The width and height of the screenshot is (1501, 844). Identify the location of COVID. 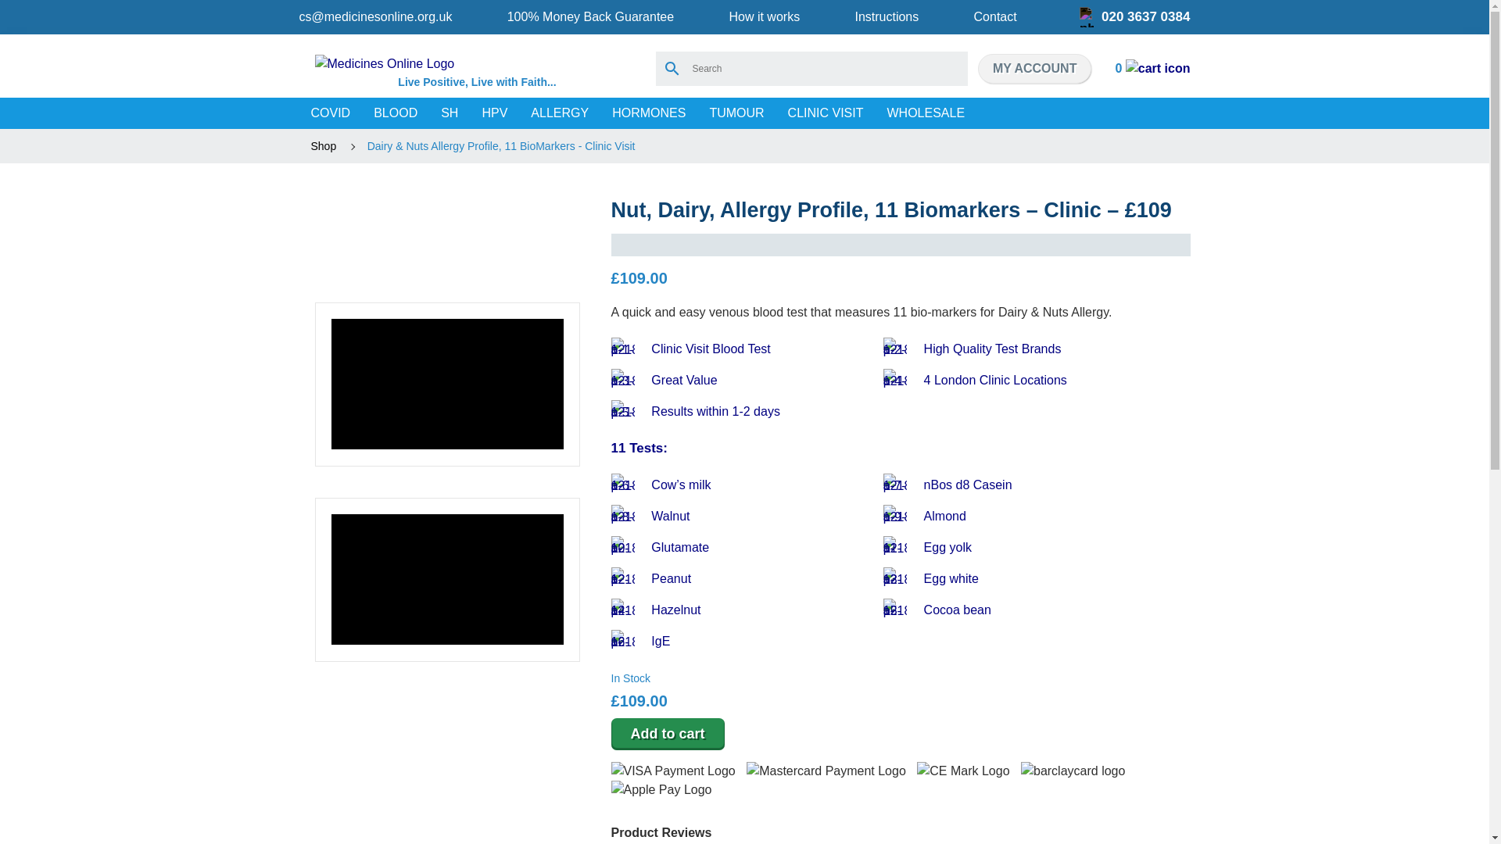
(330, 113).